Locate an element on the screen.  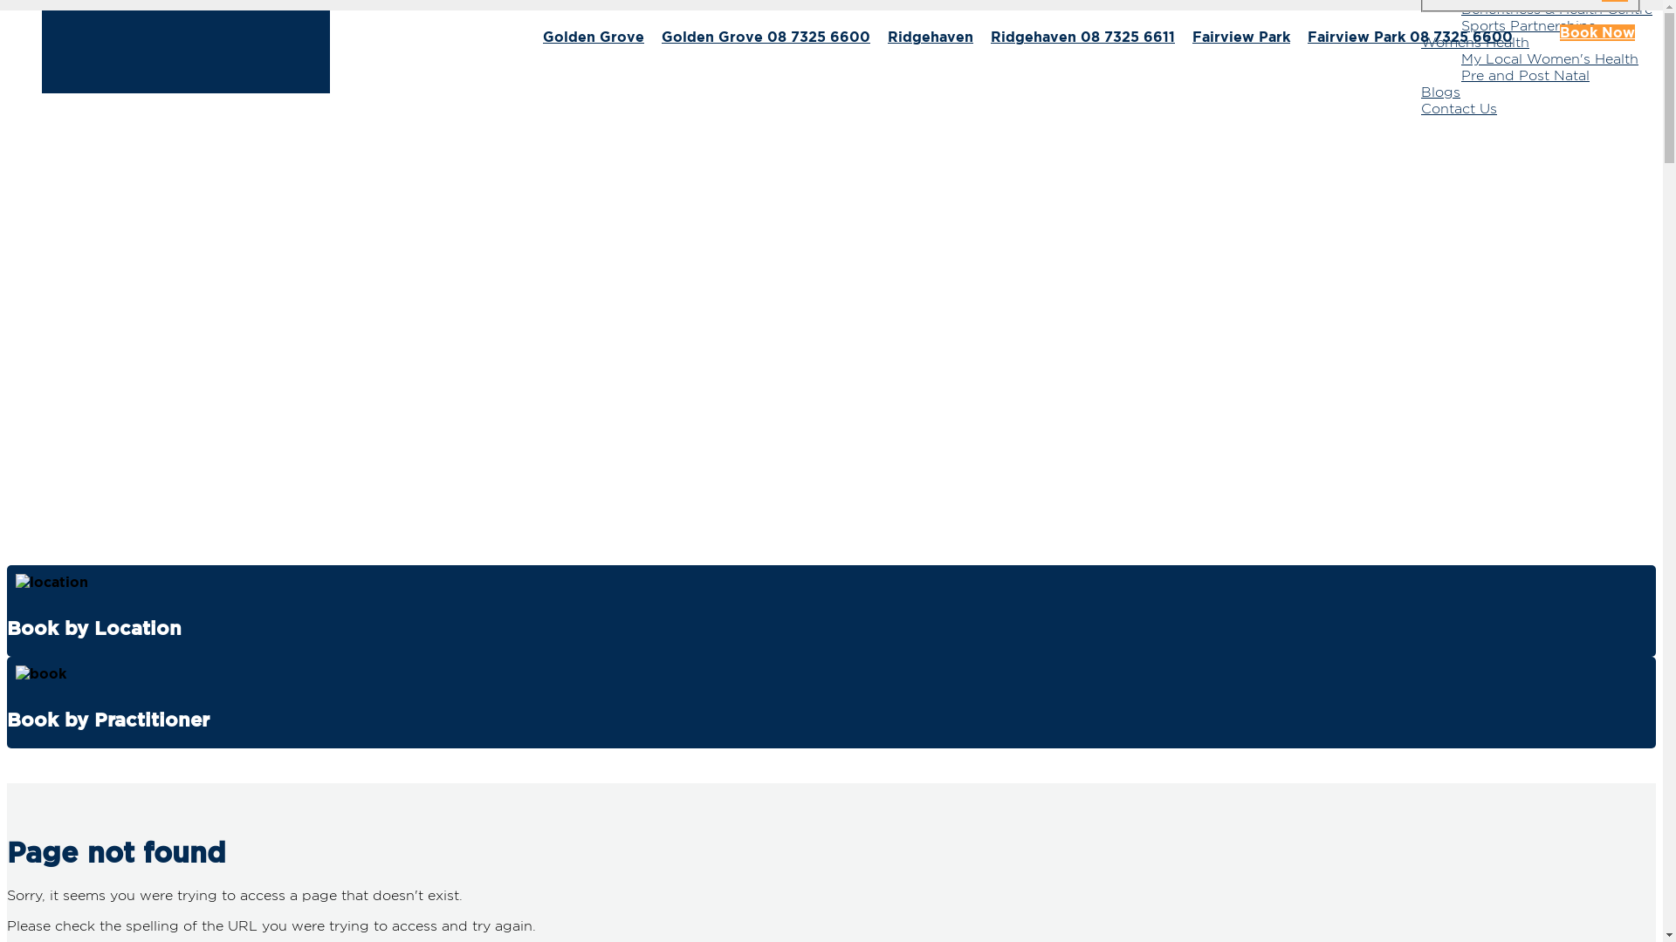
Blogs is located at coordinates (1440, 92).